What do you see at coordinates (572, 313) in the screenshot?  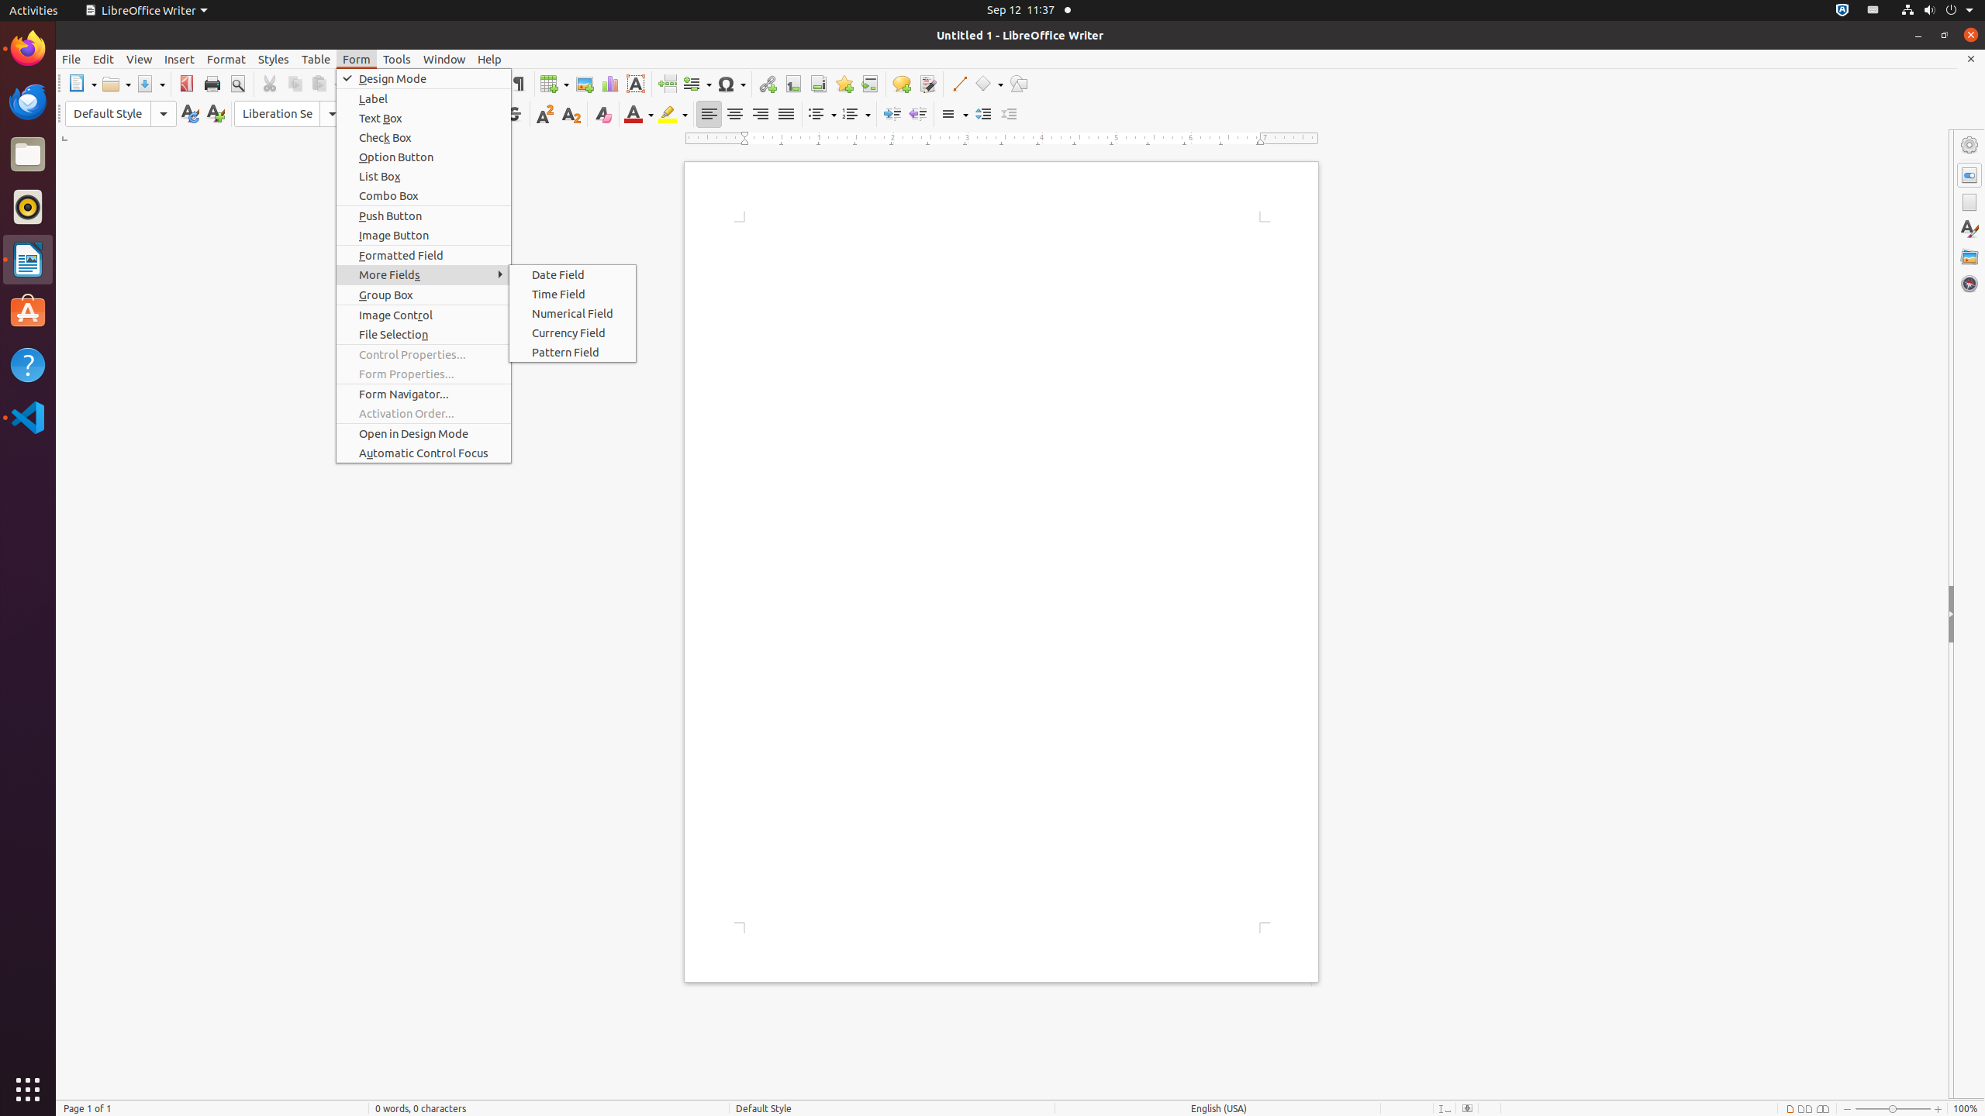 I see `Numerical Field` at bounding box center [572, 313].